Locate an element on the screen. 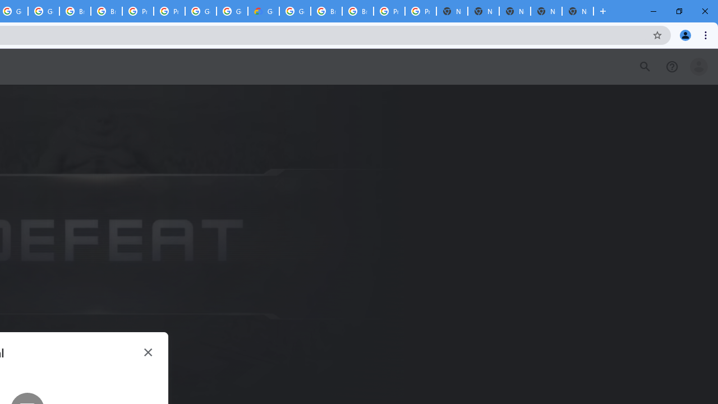  Google Cloud Estimate Summary is located at coordinates (263, 11).